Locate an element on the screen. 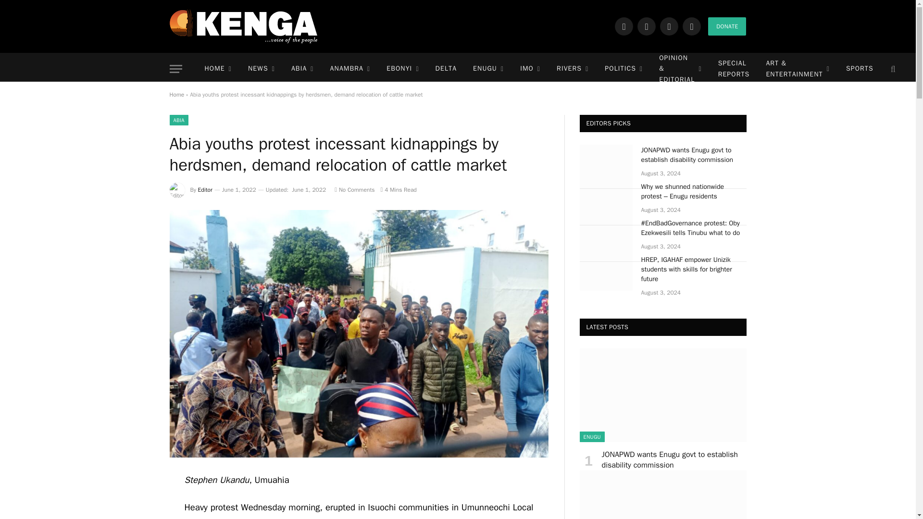  Twitter is located at coordinates (646, 26).